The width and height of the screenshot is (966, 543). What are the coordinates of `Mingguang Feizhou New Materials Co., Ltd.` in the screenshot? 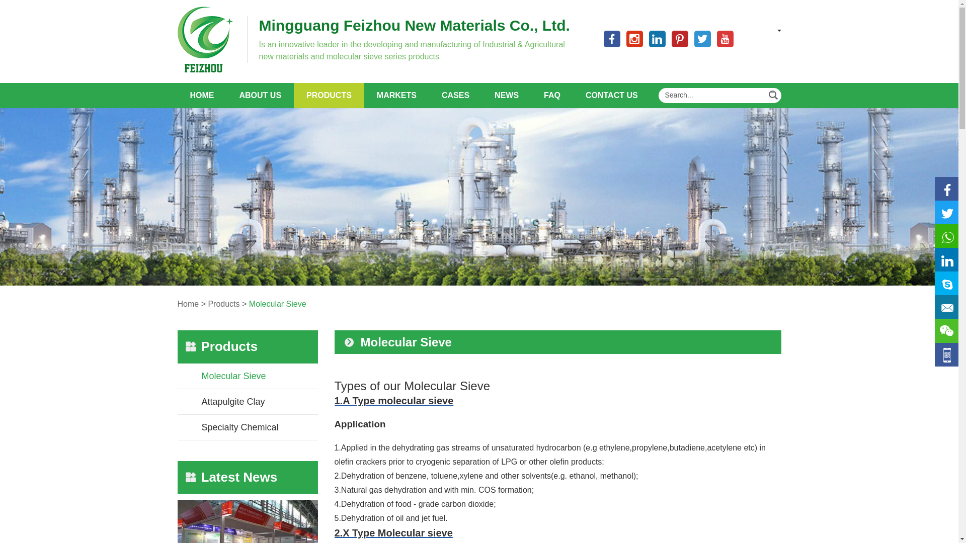 It's located at (415, 26).